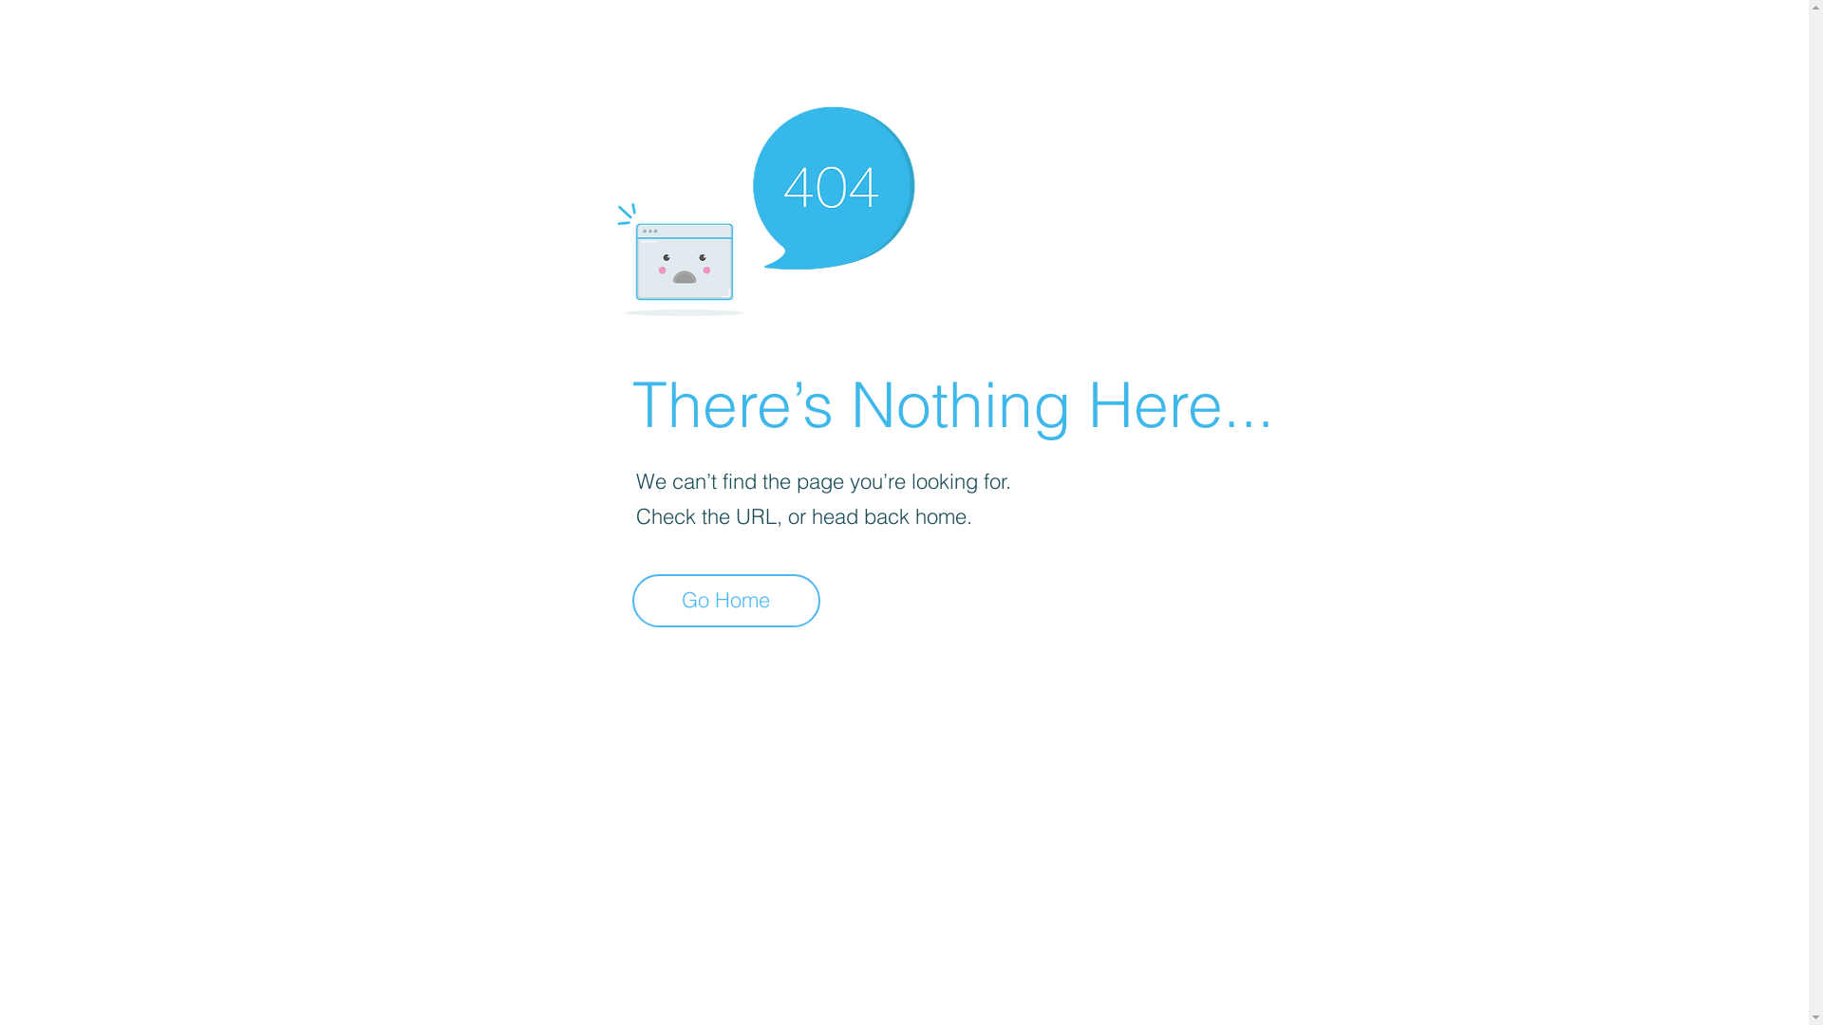  Describe the element at coordinates (726, 601) in the screenshot. I see `Go Home` at that location.